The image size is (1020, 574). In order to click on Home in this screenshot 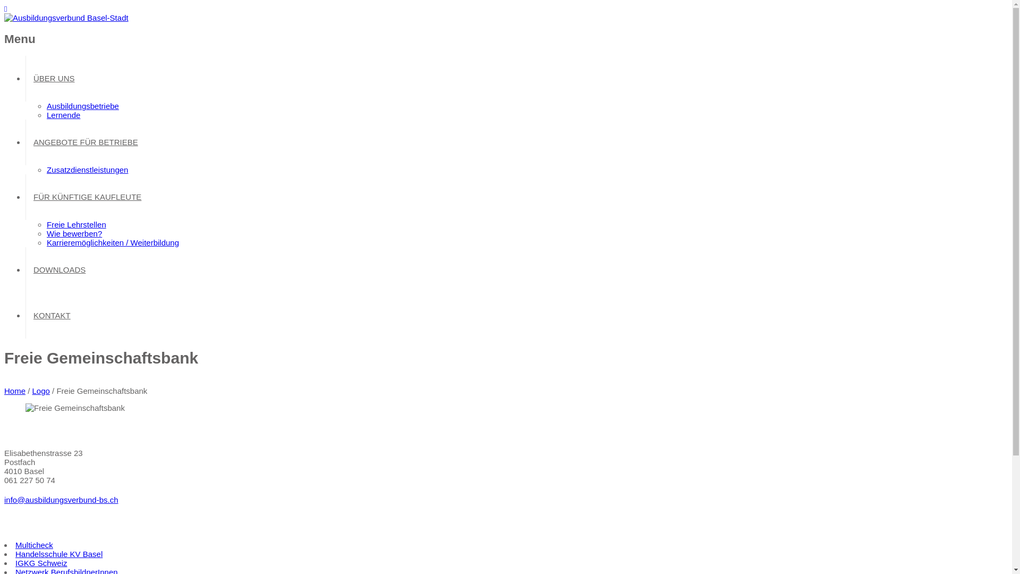, I will do `click(15, 391)`.